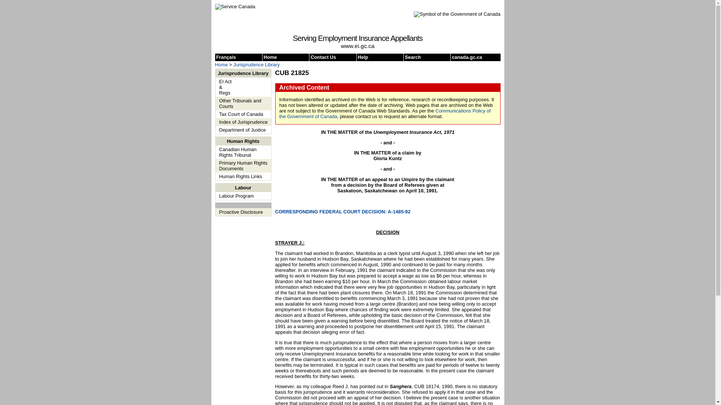  Describe the element at coordinates (244, 103) in the screenshot. I see `Other Tribunals and Courts` at that location.